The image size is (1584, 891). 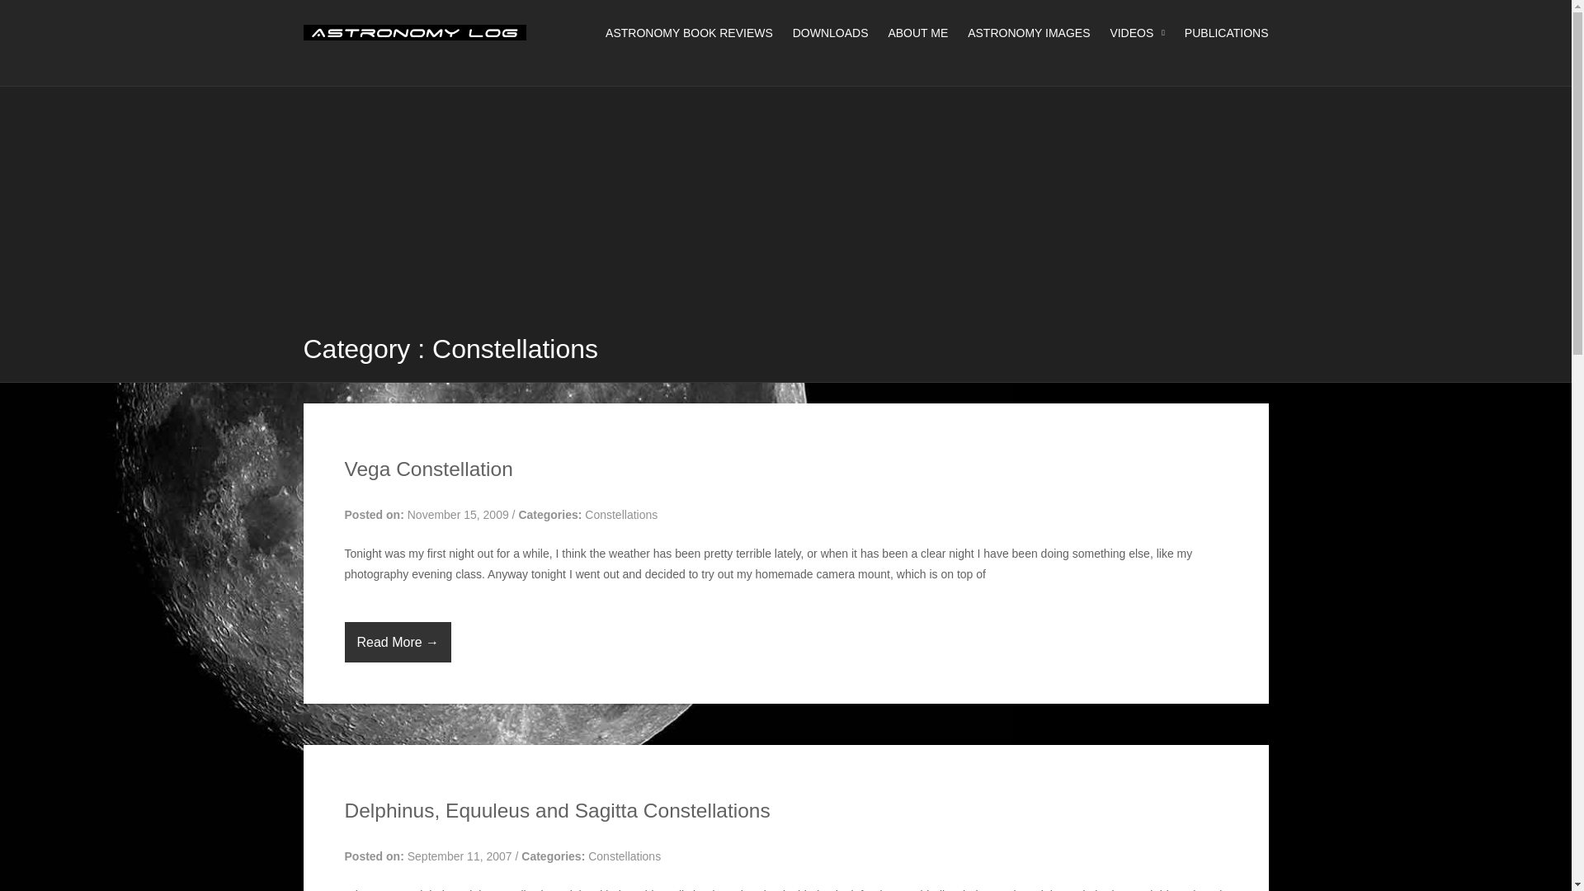 What do you see at coordinates (624, 856) in the screenshot?
I see `Constellations` at bounding box center [624, 856].